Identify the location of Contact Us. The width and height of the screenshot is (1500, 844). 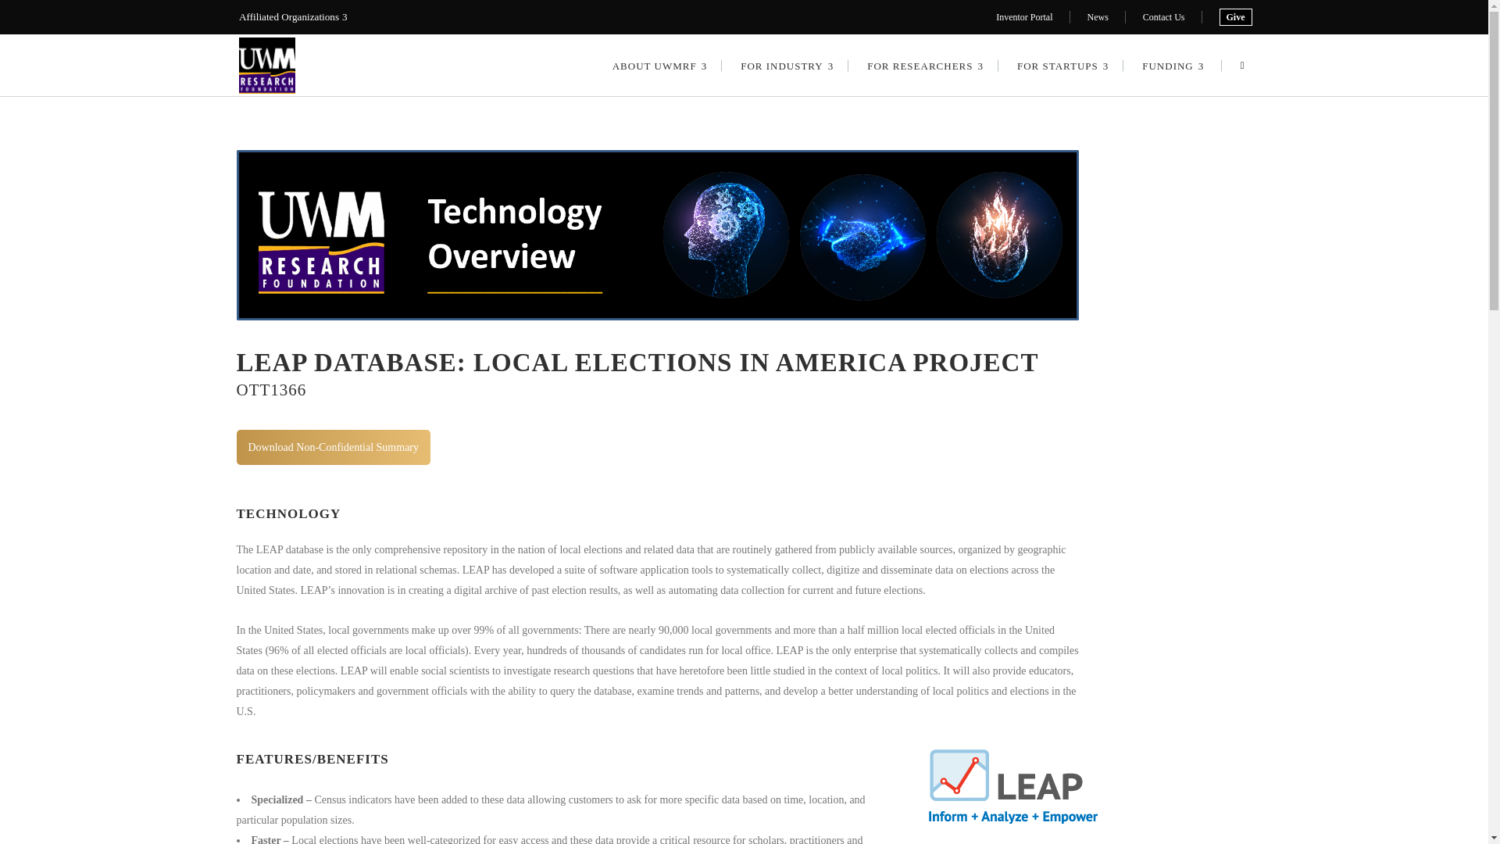
(1164, 17).